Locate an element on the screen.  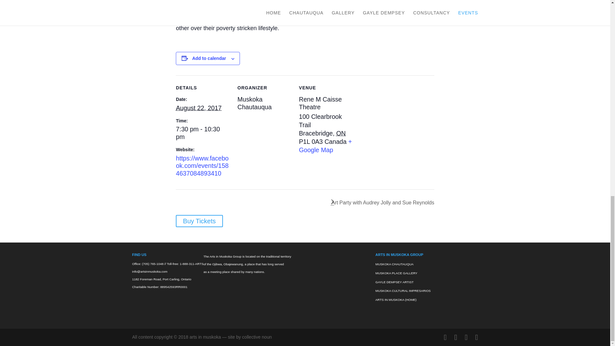
Art Party with Audrey Jolly and Sue Reynolds is located at coordinates (381, 202).